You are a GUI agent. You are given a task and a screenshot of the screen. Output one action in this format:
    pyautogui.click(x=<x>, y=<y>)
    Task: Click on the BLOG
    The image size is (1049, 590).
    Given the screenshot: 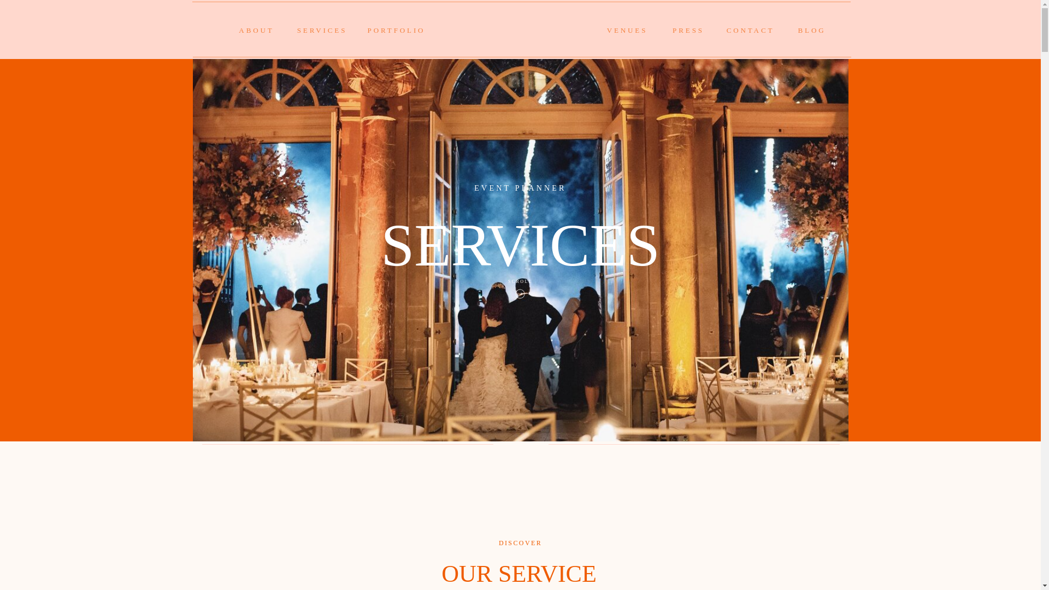 What is the action you would take?
    pyautogui.click(x=812, y=31)
    